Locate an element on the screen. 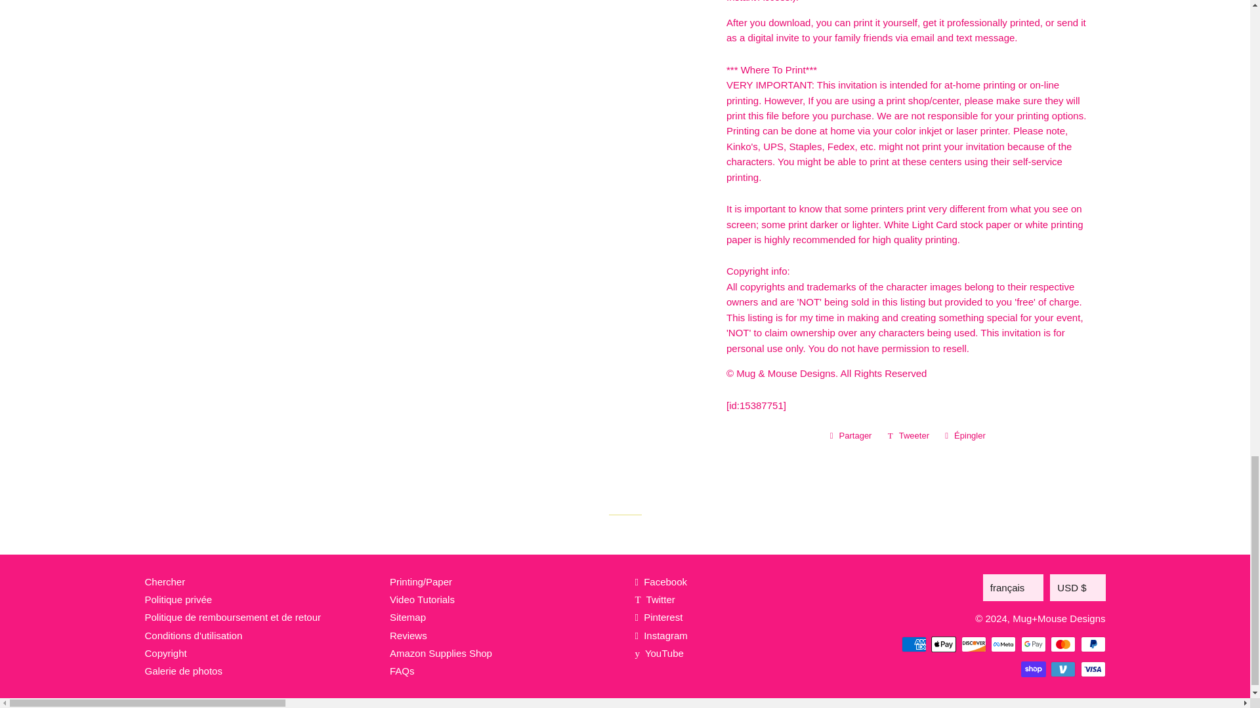  Google Pay is located at coordinates (1033, 644).